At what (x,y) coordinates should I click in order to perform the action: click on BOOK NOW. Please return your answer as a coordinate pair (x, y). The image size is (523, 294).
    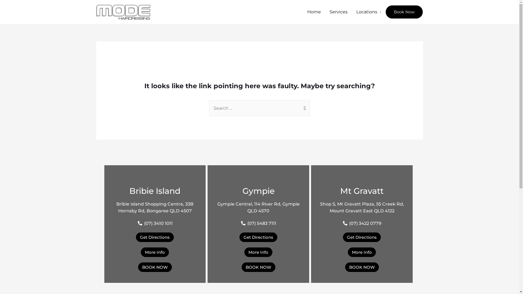
    Looking at the image, I should click on (259, 267).